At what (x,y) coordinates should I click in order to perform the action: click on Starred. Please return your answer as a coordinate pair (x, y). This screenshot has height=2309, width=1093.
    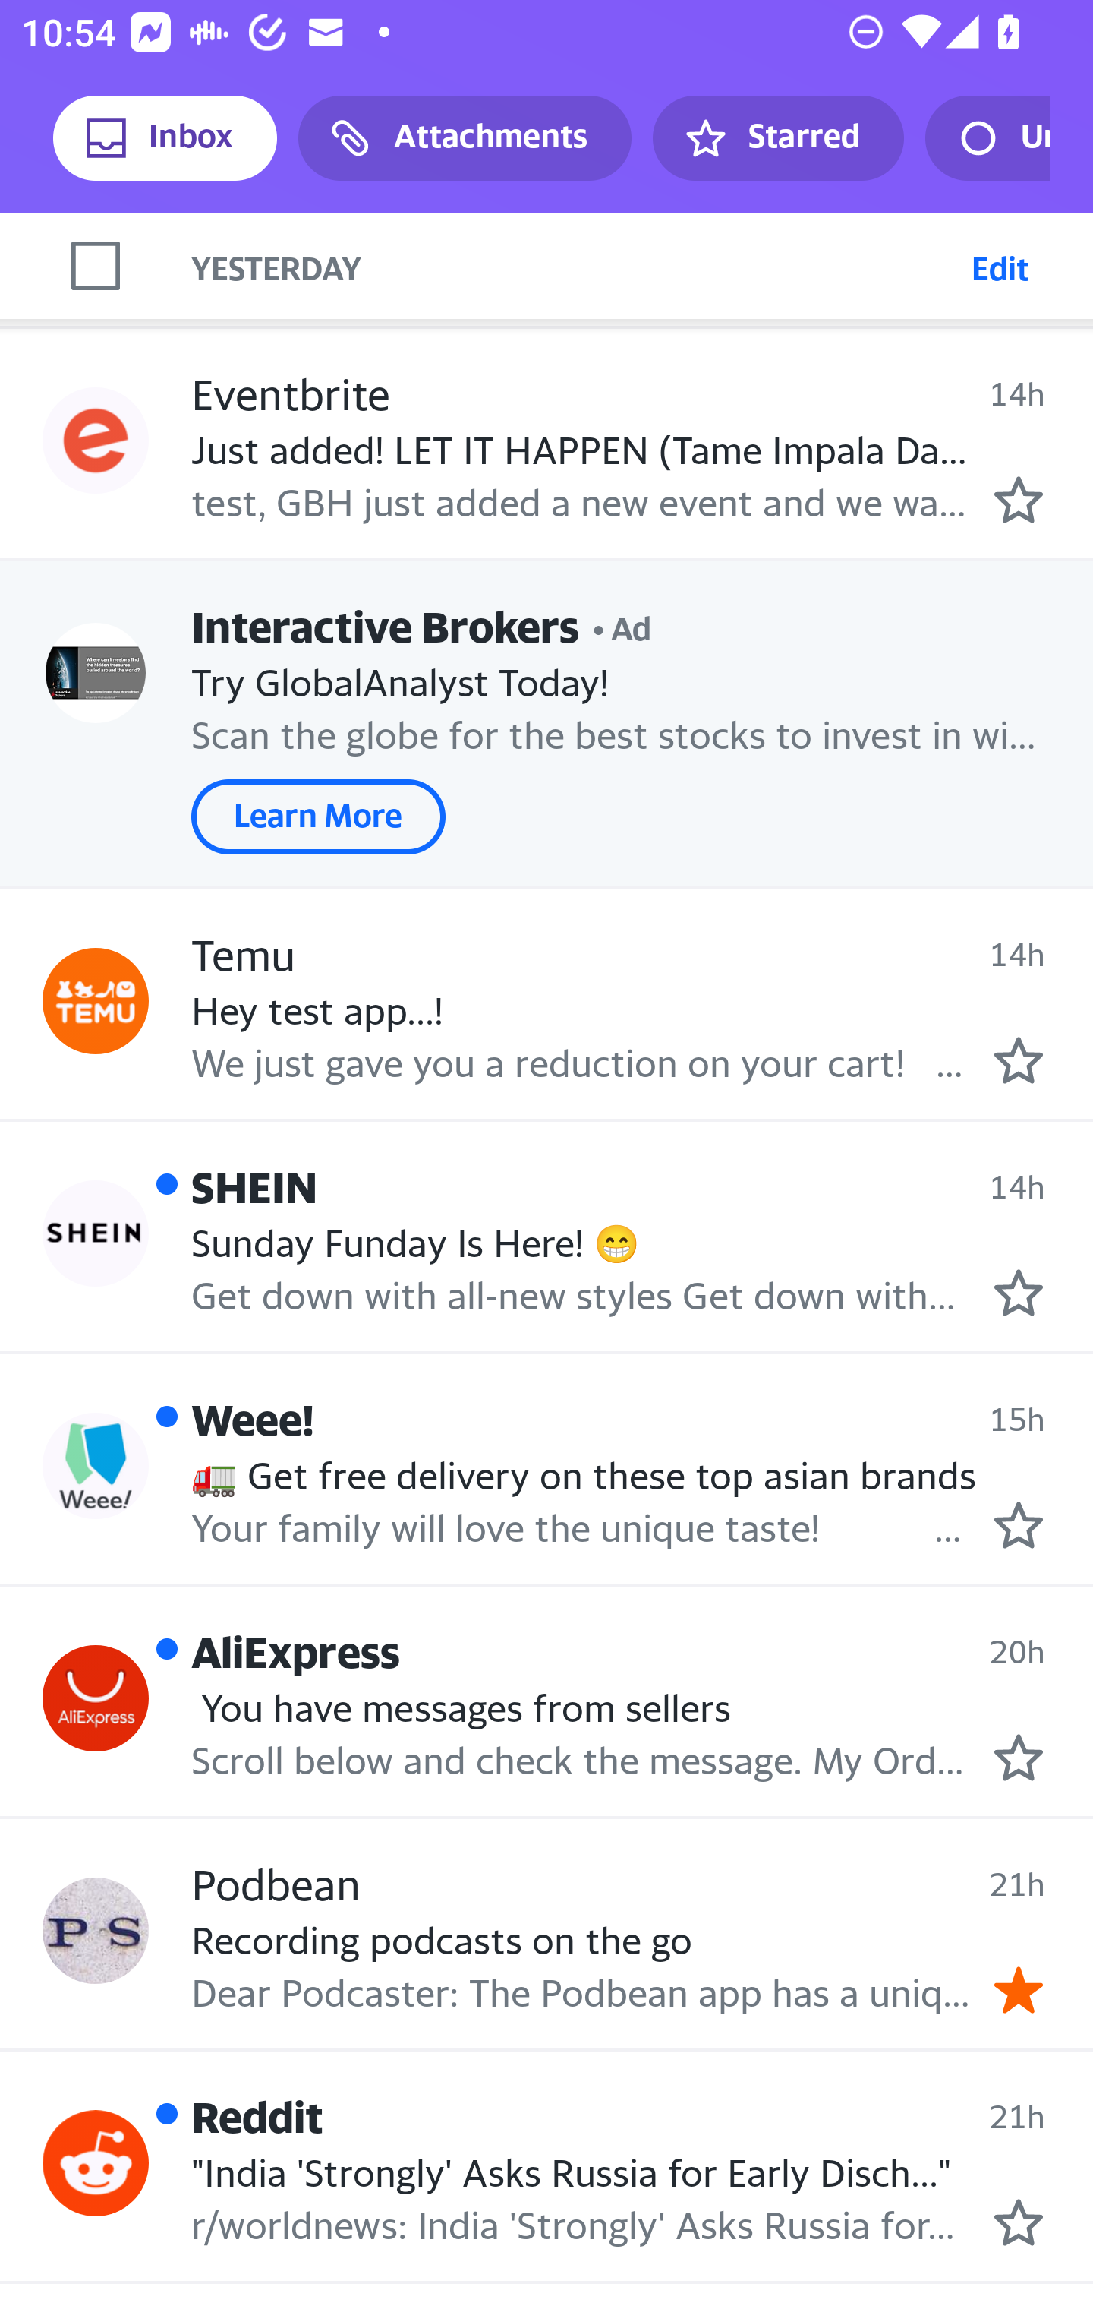
    Looking at the image, I should click on (777, 138).